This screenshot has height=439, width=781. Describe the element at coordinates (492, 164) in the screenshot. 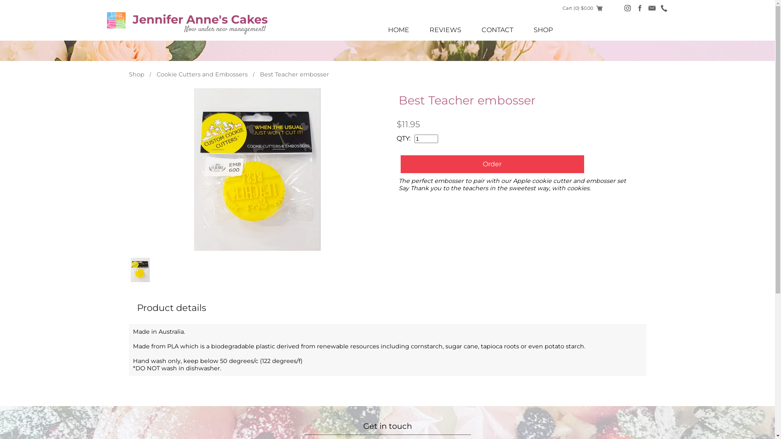

I see `Order` at that location.